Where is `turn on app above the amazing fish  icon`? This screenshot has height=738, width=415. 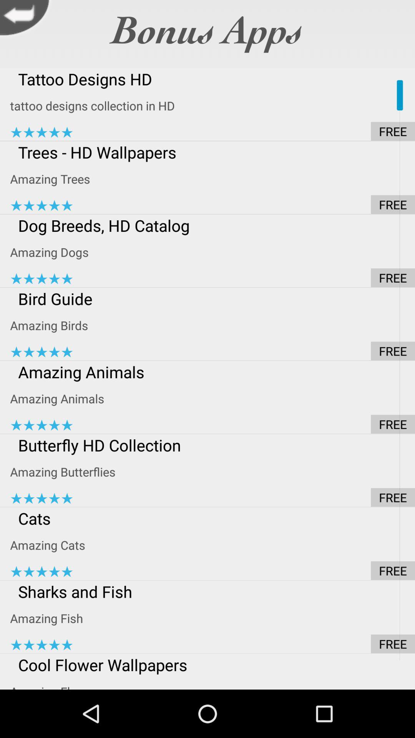 turn on app above the amazing fish  icon is located at coordinates (212, 591).